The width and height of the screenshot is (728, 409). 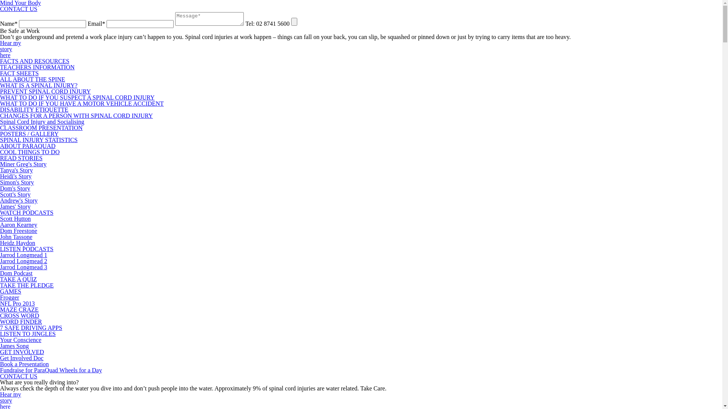 I want to click on DISABILITY ETIQUETTE, so click(x=34, y=110).